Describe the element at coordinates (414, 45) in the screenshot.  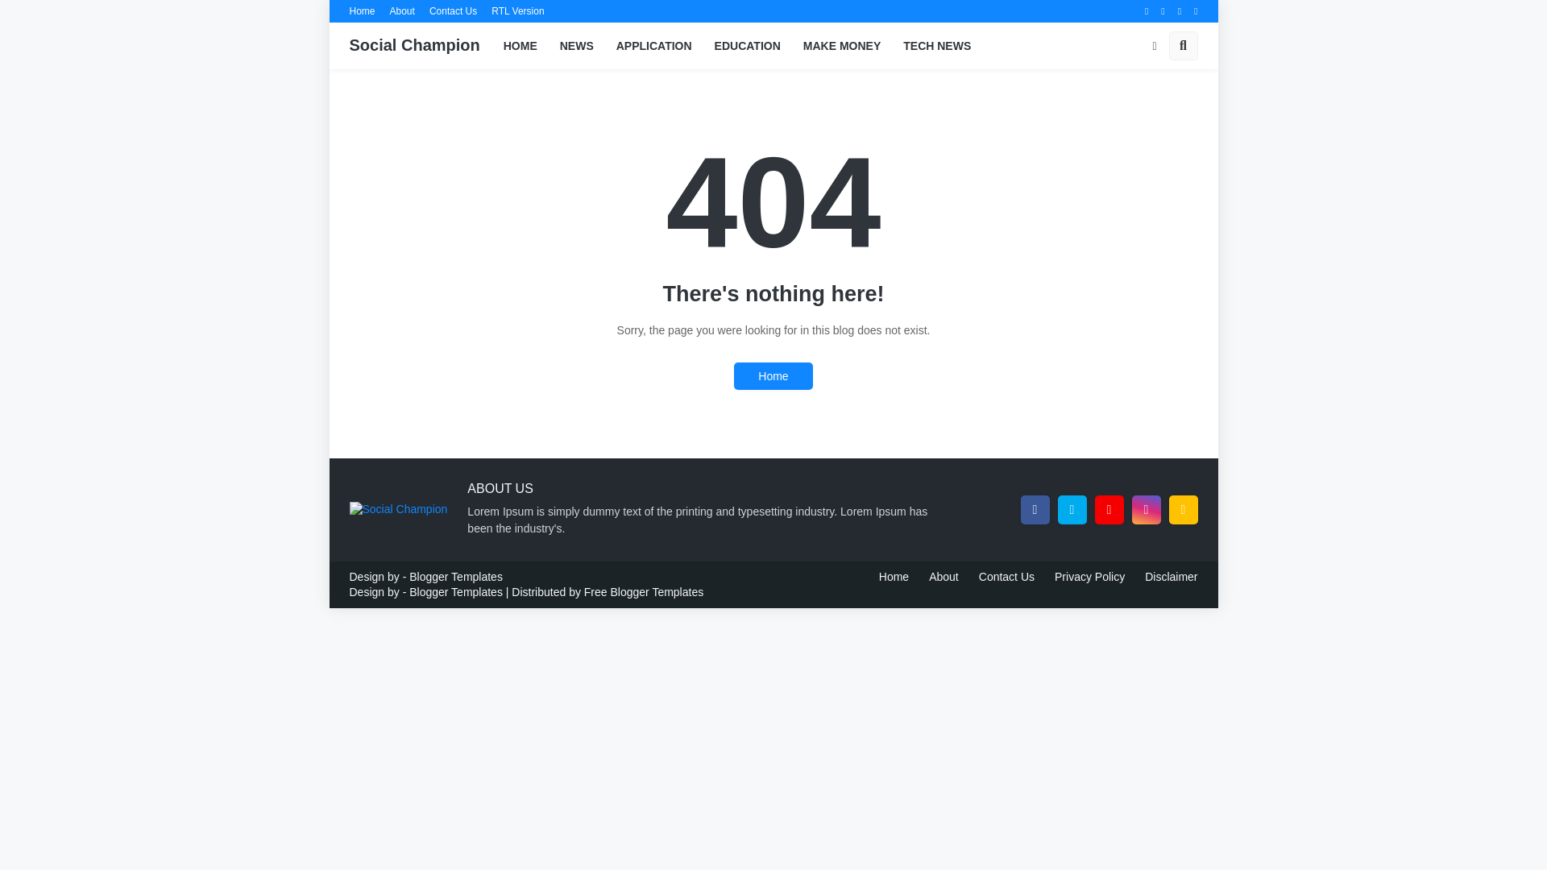
I see `Social Champion` at that location.